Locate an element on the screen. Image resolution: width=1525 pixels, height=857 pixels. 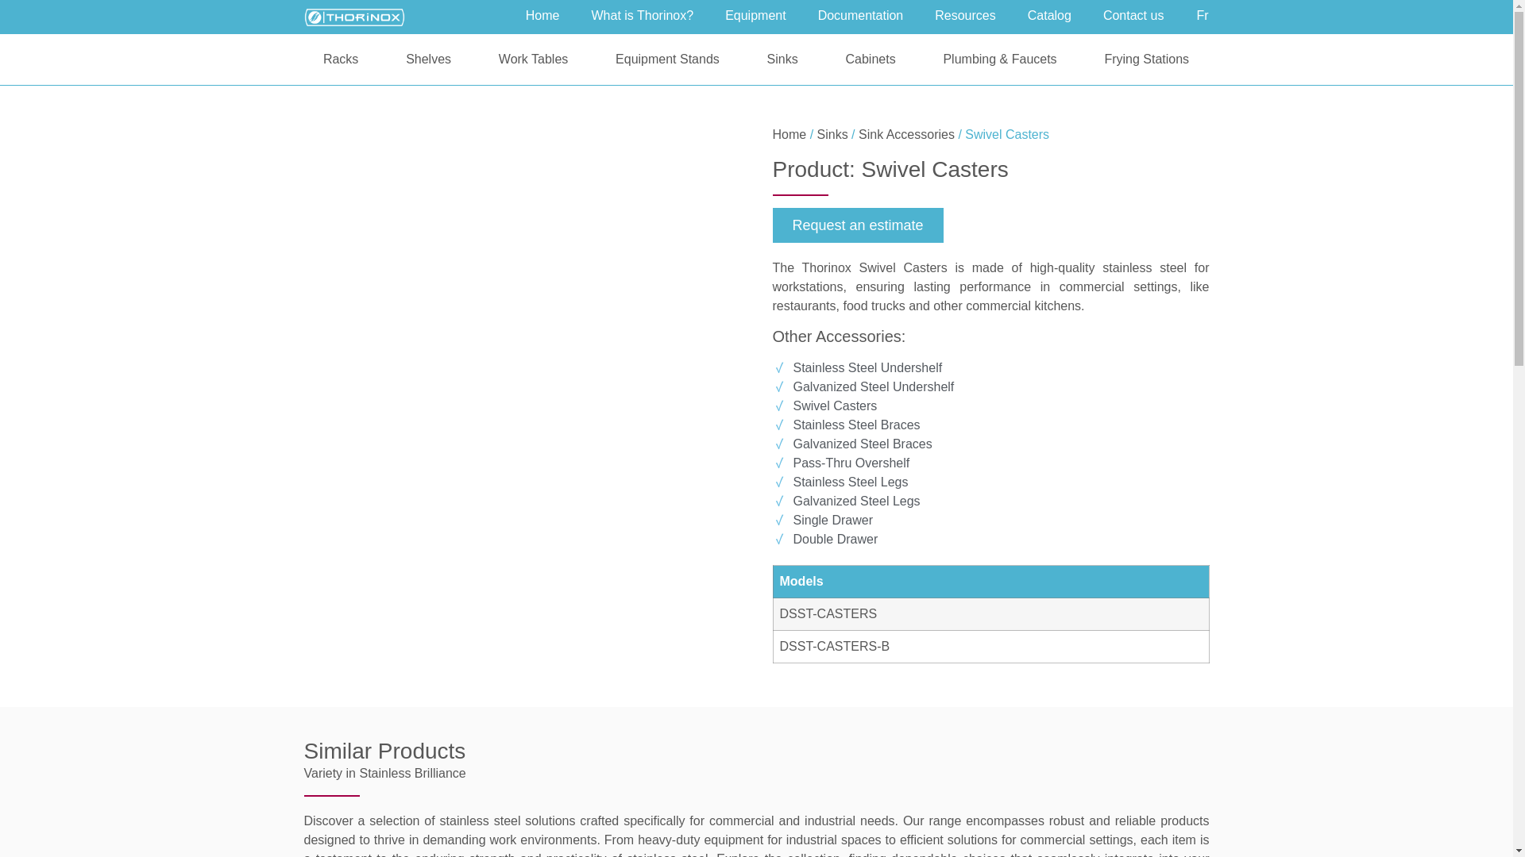
Equipment is located at coordinates (755, 16).